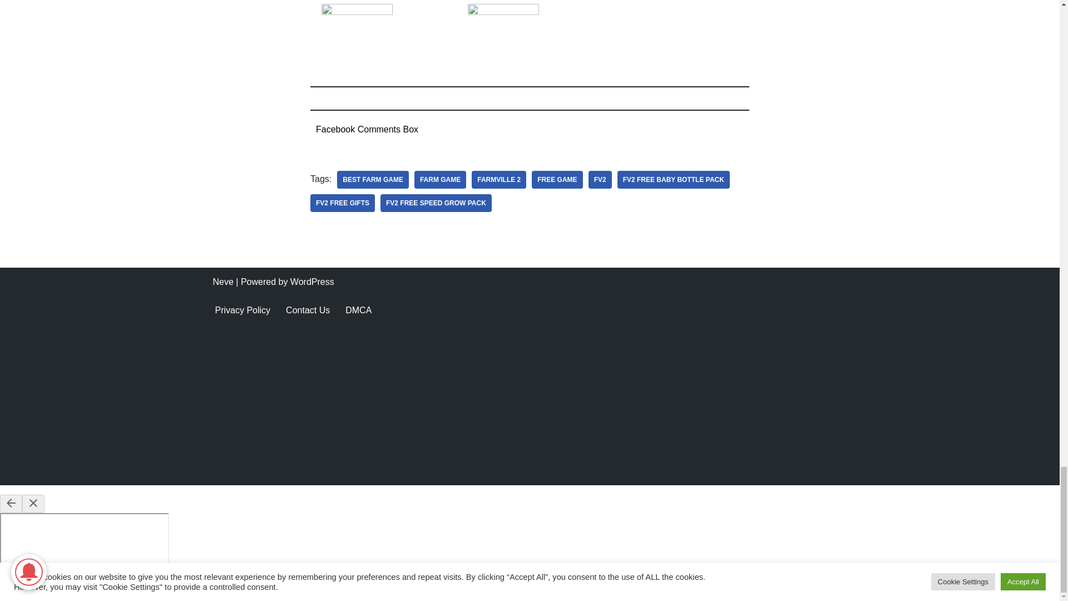 This screenshot has height=601, width=1068. I want to click on best farm game, so click(373, 179).